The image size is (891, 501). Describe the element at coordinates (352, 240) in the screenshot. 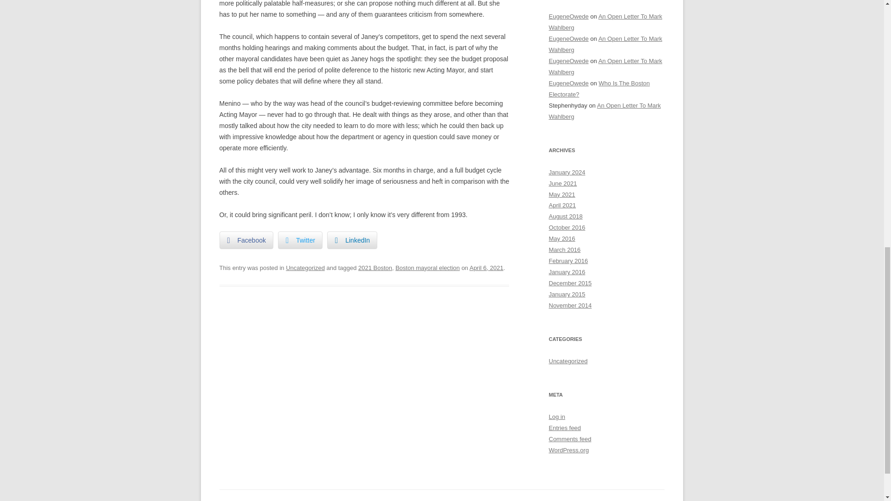

I see `LinkedIn` at that location.